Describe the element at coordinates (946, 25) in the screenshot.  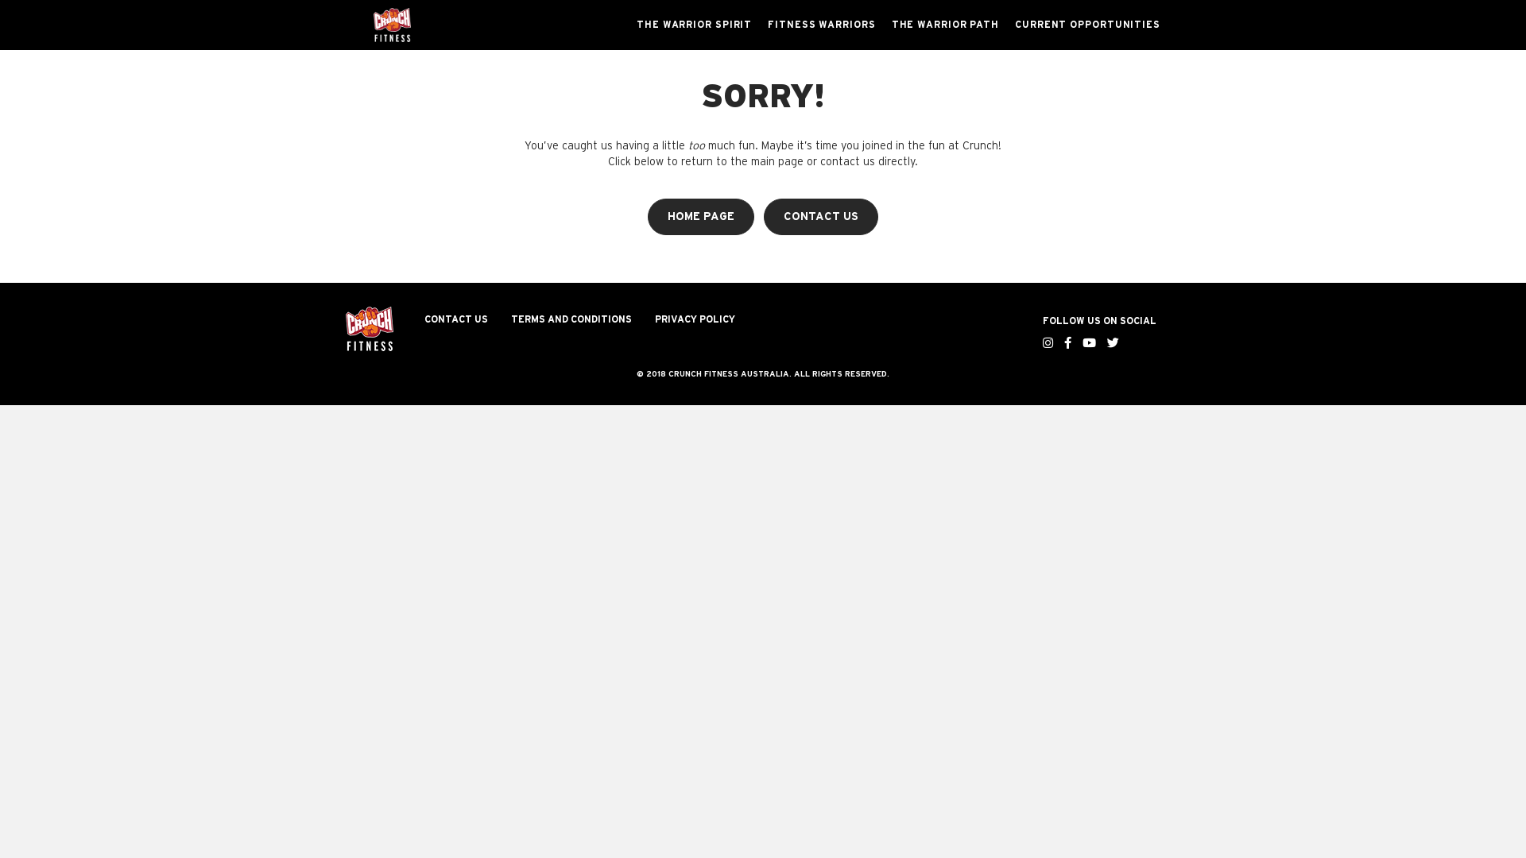
I see `THE WARRIOR PATH` at that location.